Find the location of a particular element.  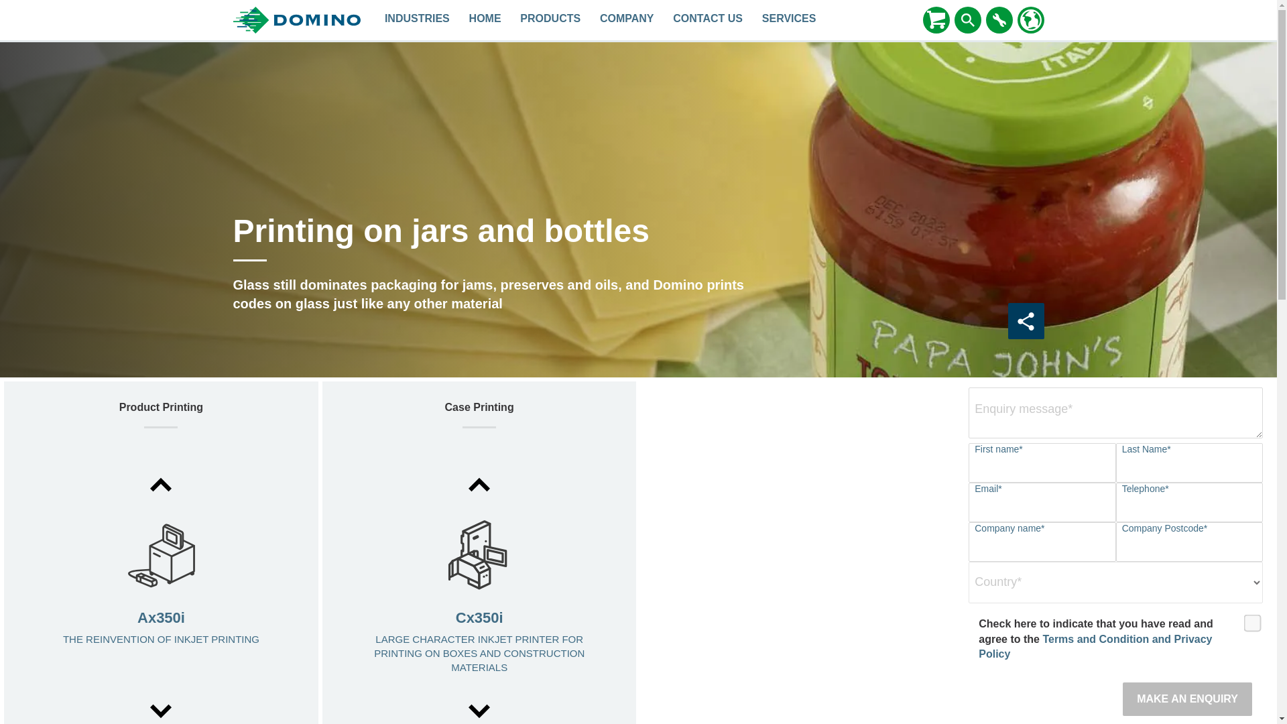

Company is located at coordinates (627, 20).